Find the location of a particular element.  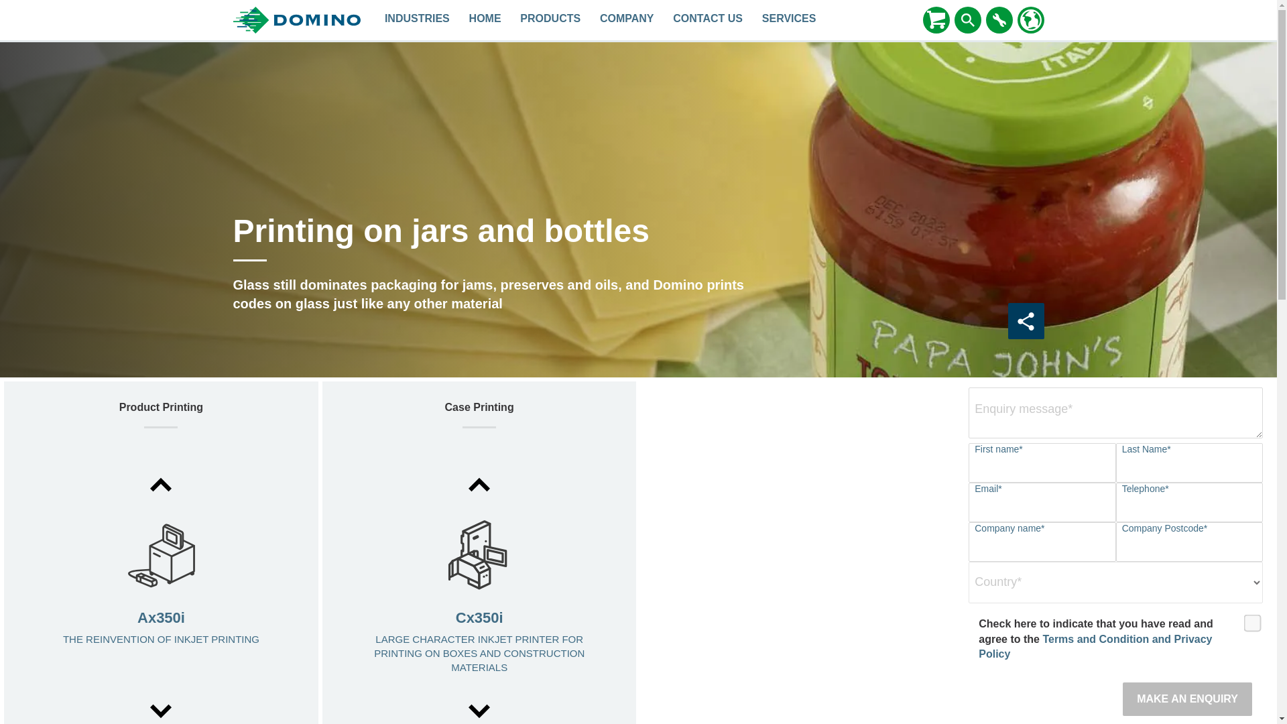

Company is located at coordinates (627, 20).